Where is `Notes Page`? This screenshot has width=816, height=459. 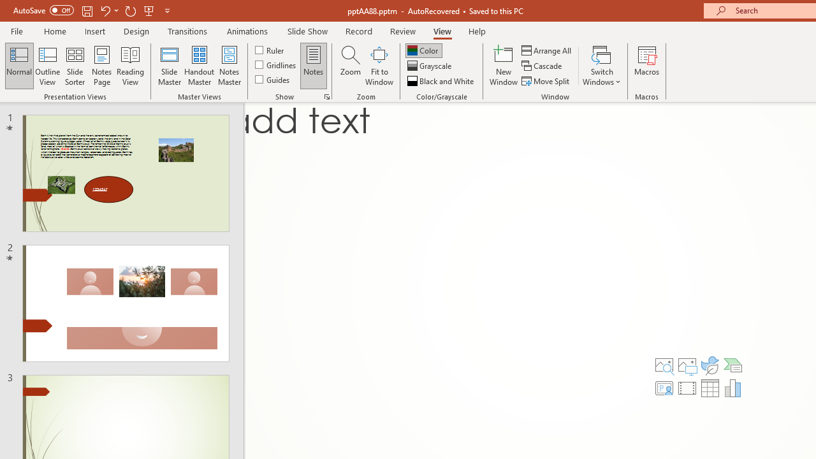
Notes Page is located at coordinates (102, 65).